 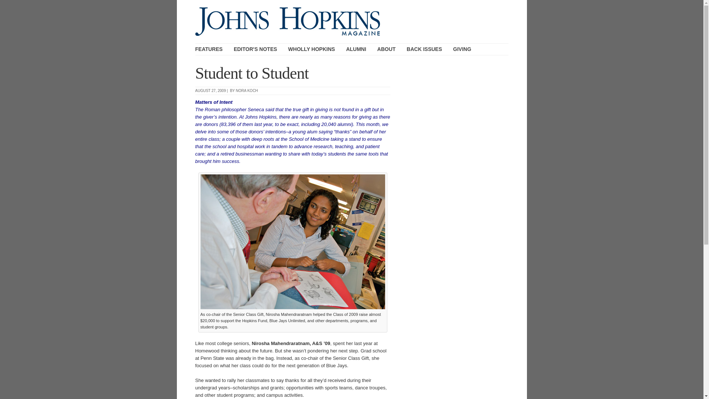 What do you see at coordinates (462, 49) in the screenshot?
I see `GIVING` at bounding box center [462, 49].